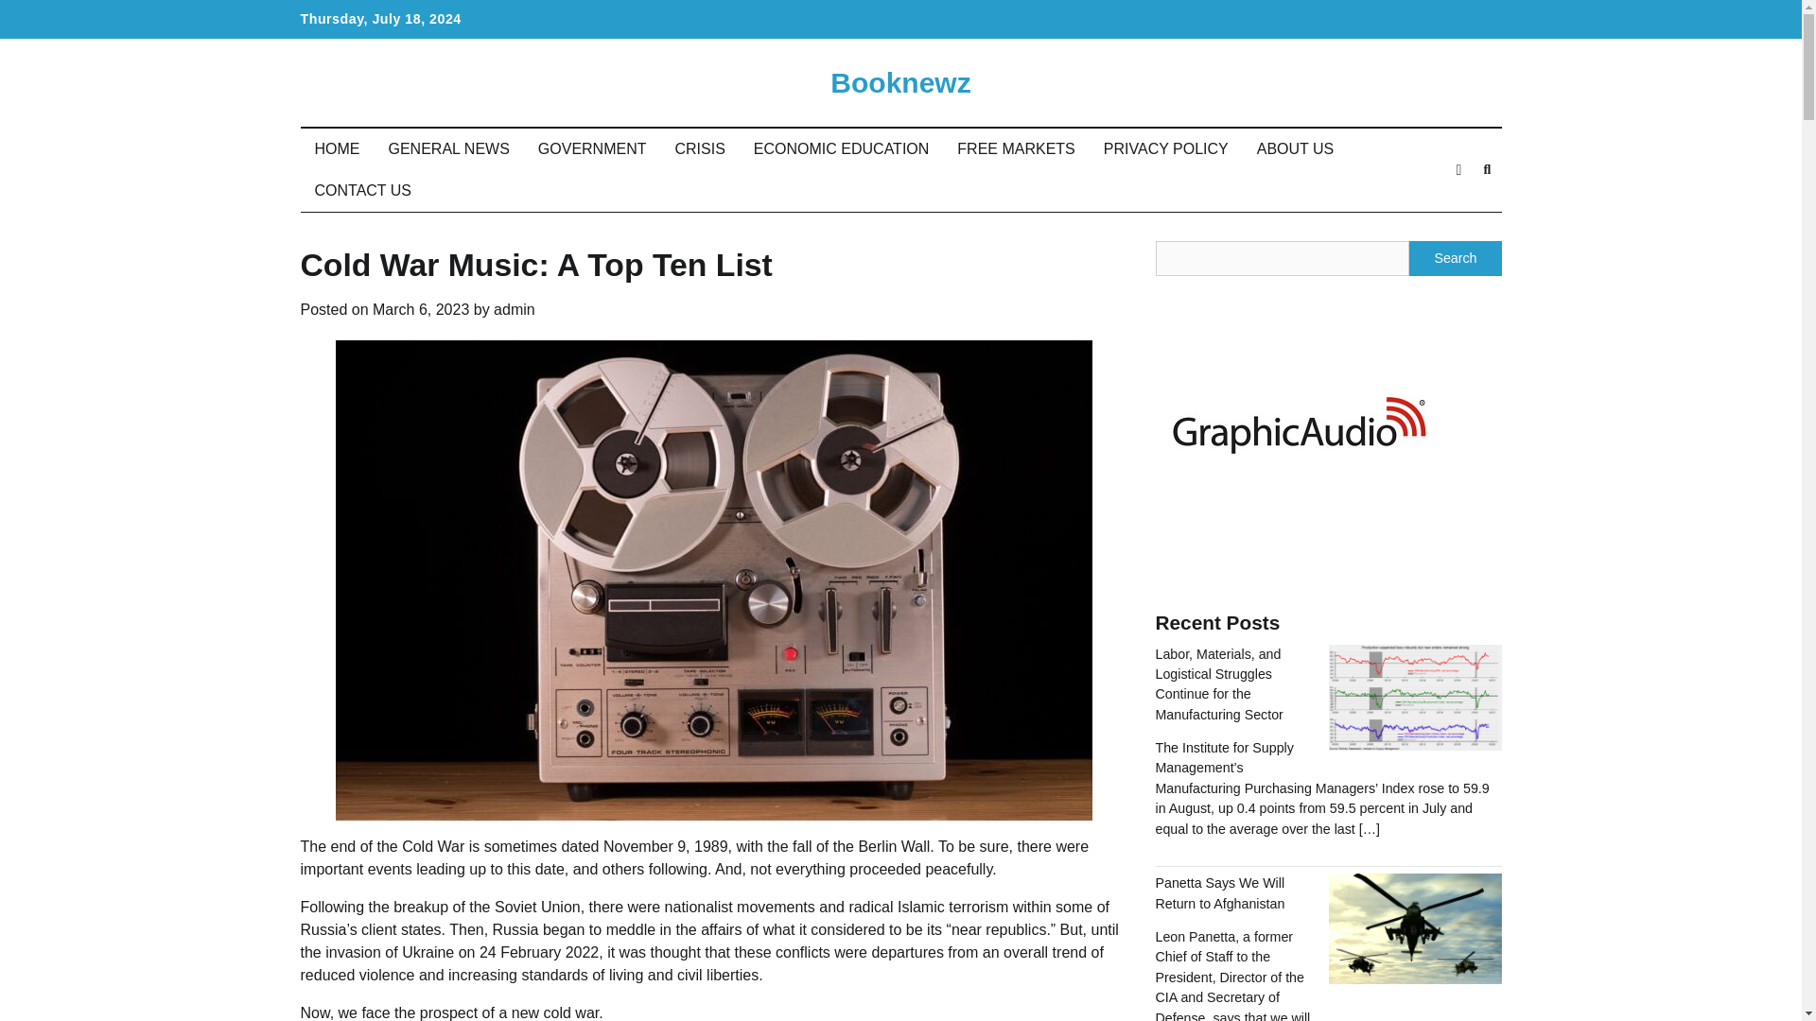 The image size is (1816, 1021). What do you see at coordinates (1180, 20) in the screenshot?
I see `Home` at bounding box center [1180, 20].